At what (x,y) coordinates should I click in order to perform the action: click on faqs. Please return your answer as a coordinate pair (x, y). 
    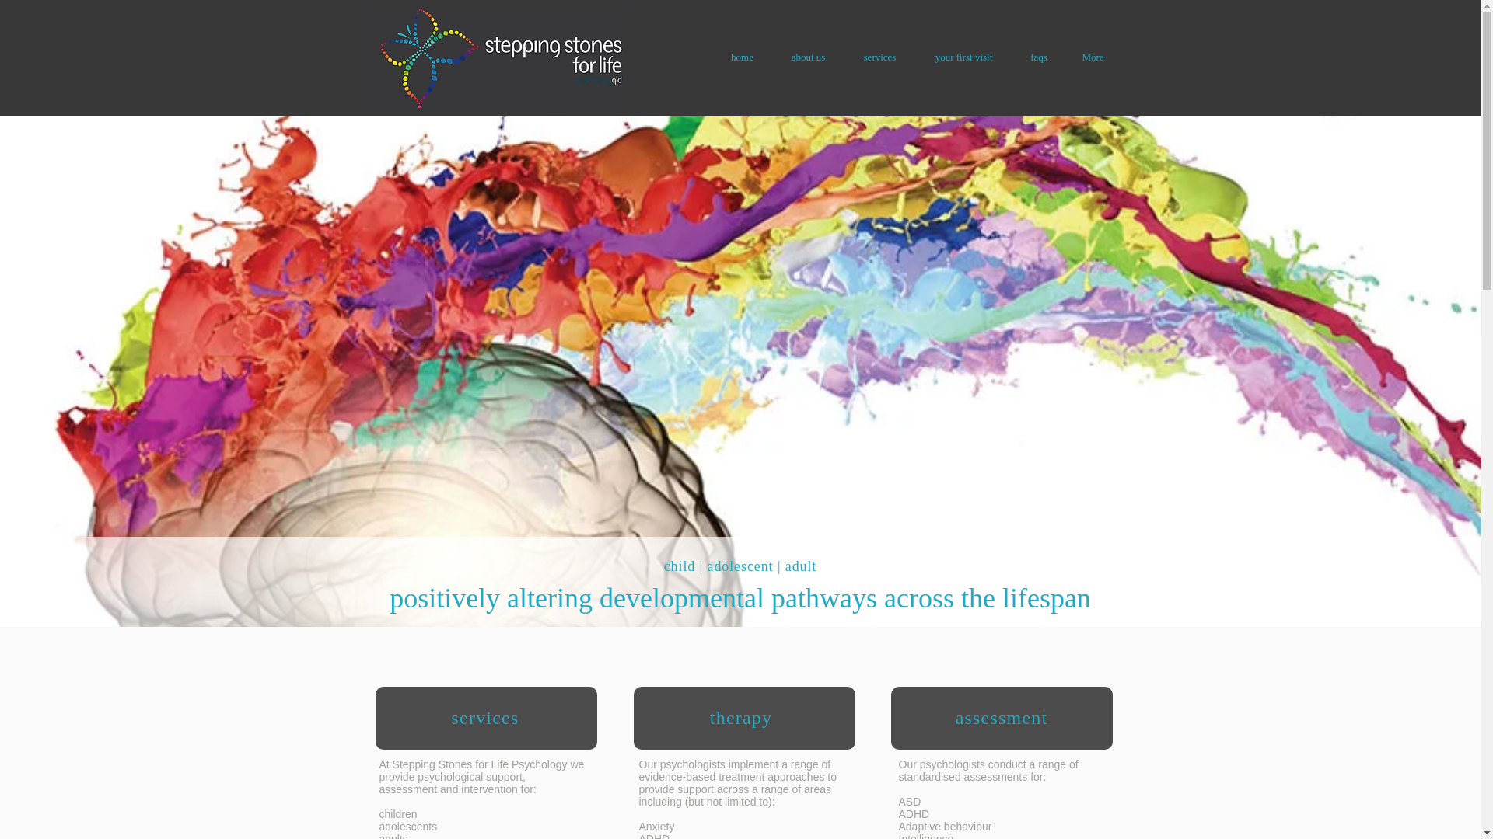
    Looking at the image, I should click on (1037, 57).